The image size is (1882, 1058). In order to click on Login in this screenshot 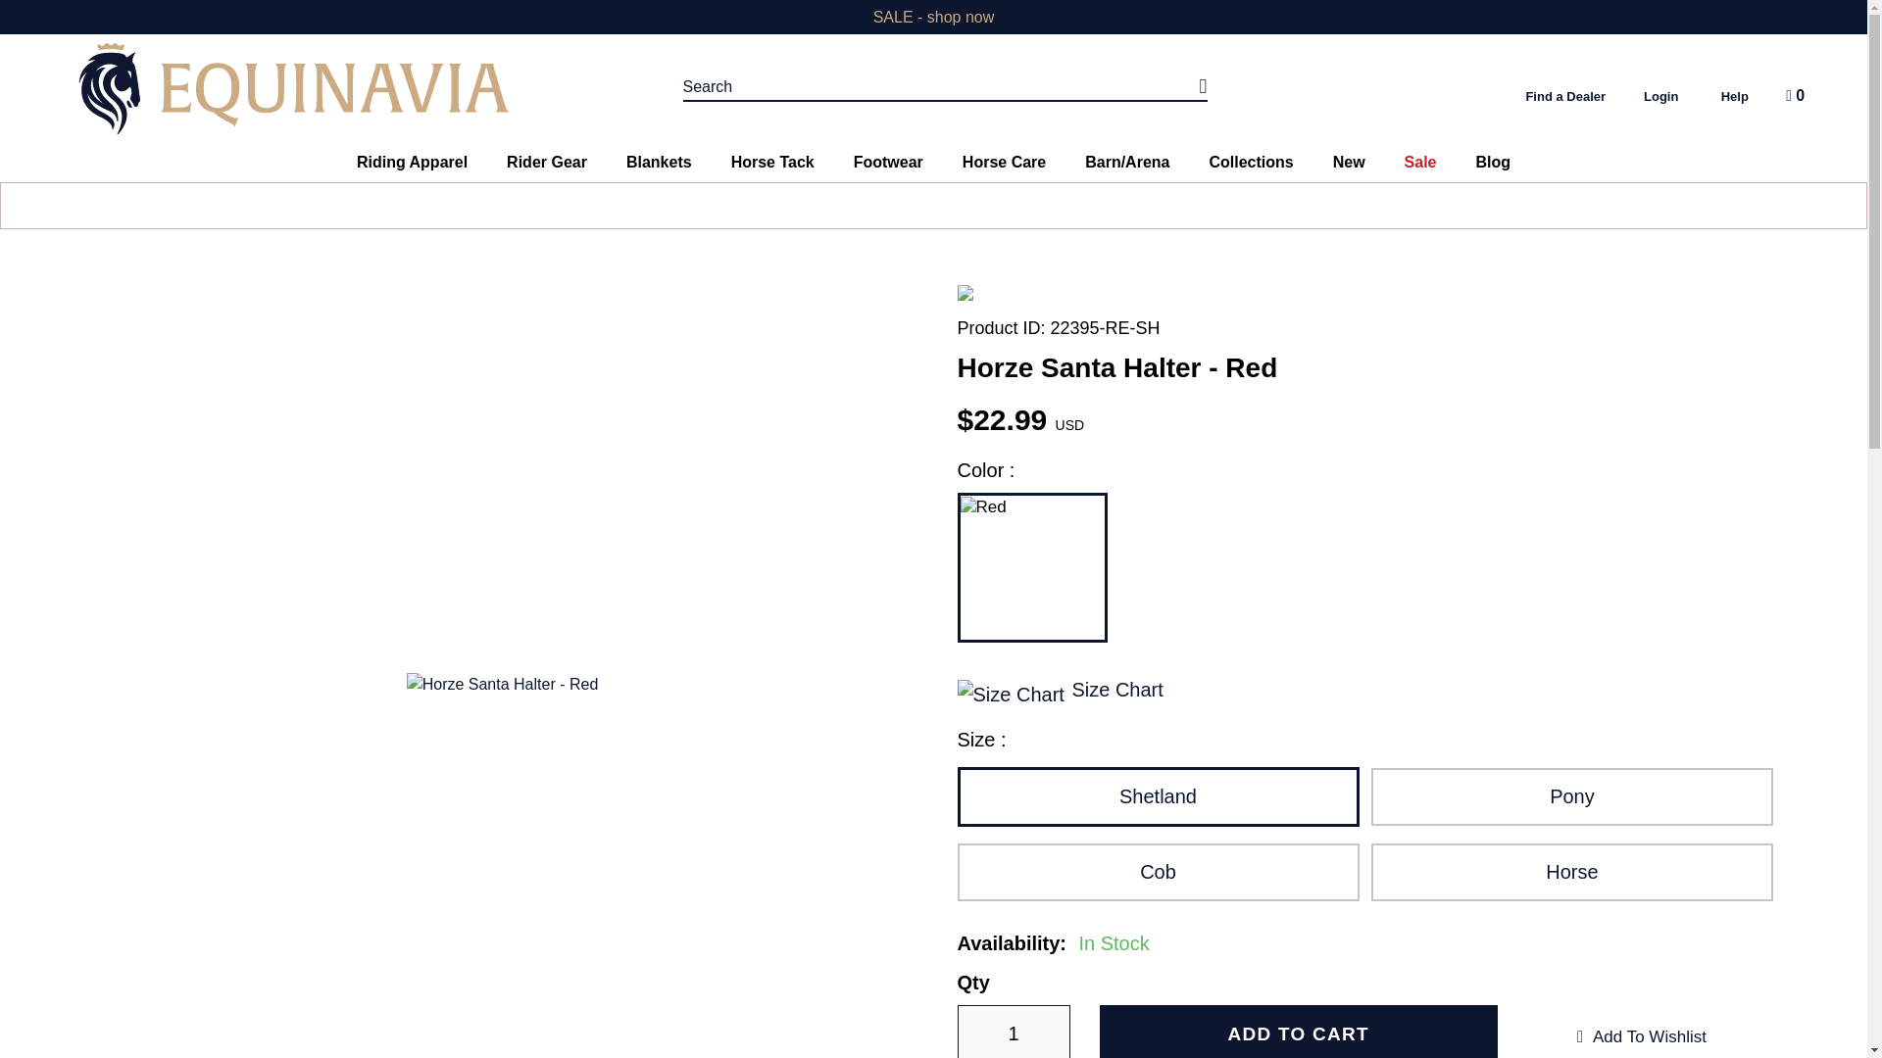, I will do `click(1660, 96)`.